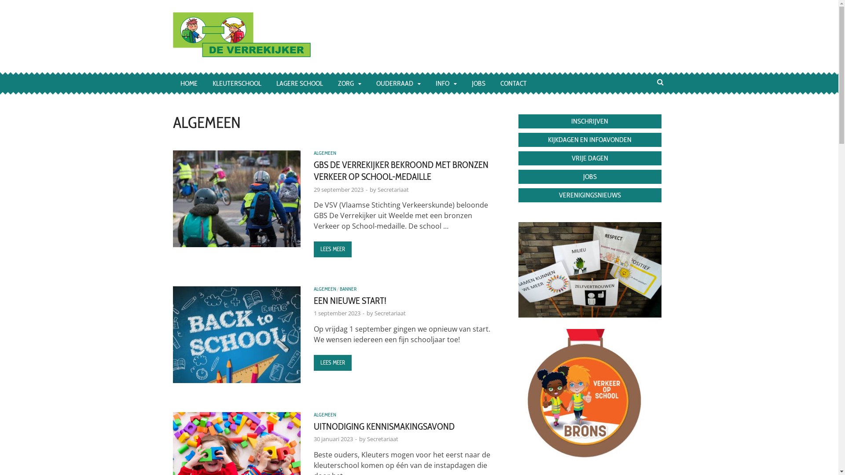 Image resolution: width=845 pixels, height=475 pixels. Describe the element at coordinates (332, 363) in the screenshot. I see `LEES MEER` at that location.